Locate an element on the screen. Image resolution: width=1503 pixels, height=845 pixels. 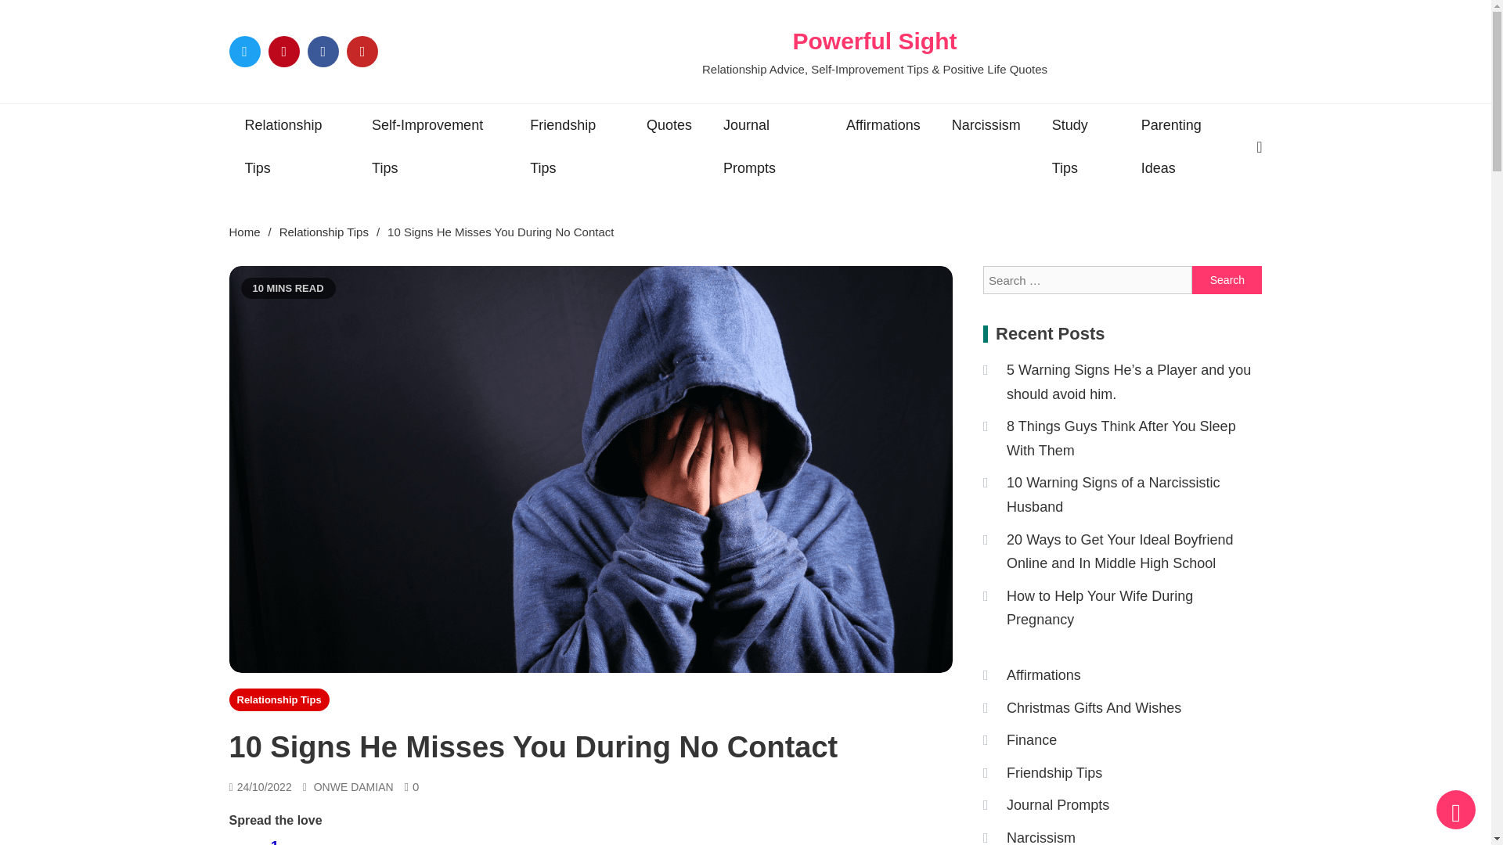
Friendship Tips is located at coordinates (572, 147).